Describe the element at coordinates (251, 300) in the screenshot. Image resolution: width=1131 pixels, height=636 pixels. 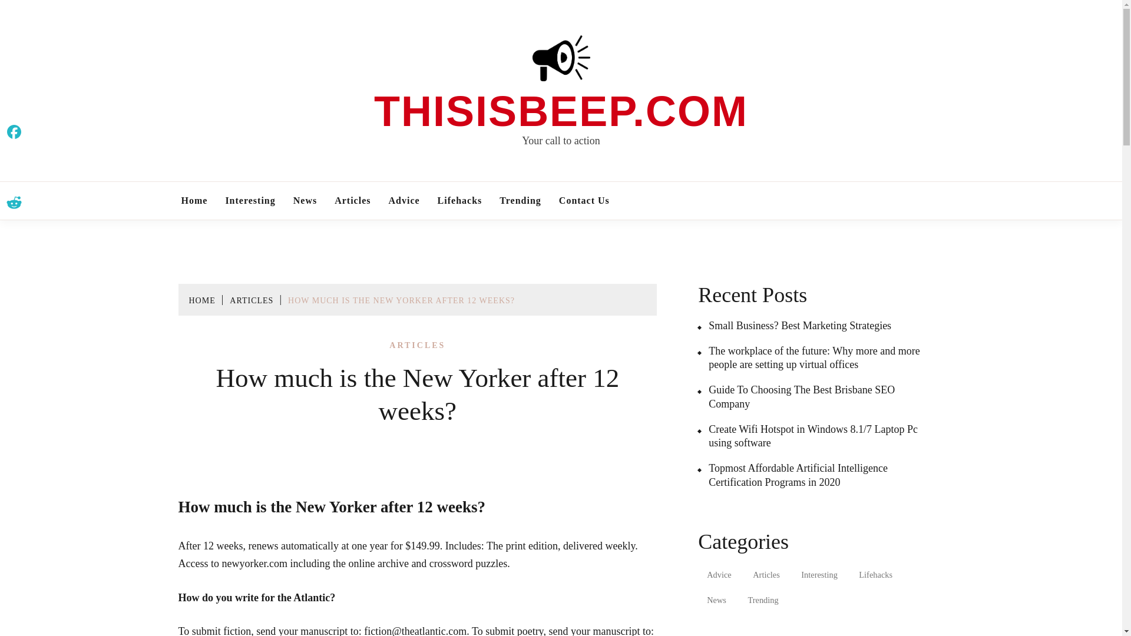
I see `ARTICLES` at that location.